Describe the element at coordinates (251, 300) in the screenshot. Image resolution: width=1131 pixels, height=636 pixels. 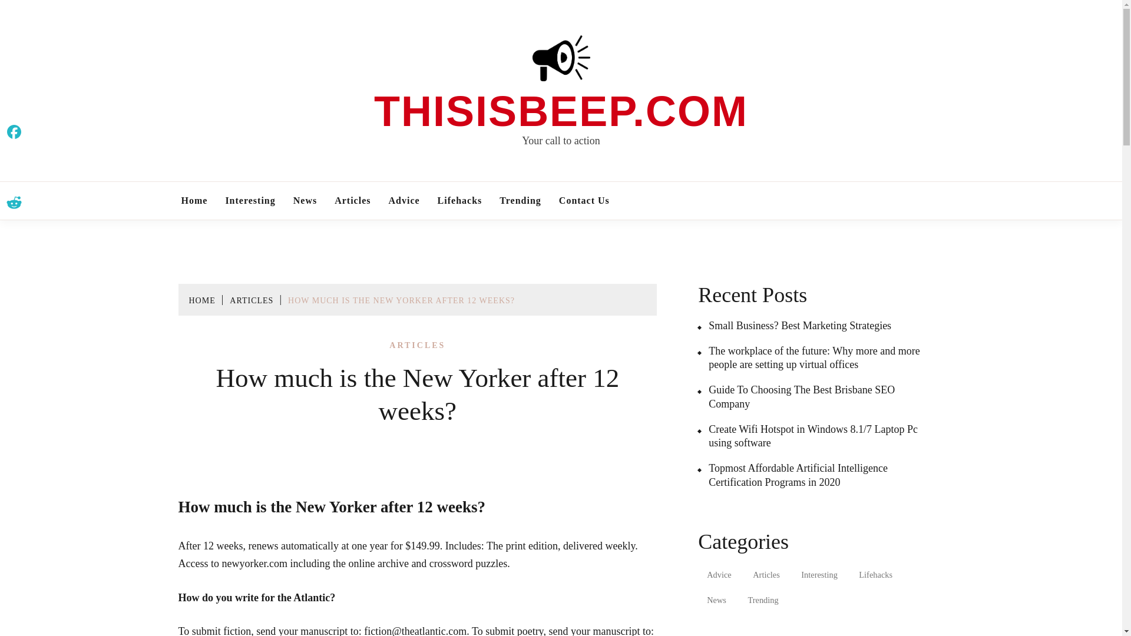
I see `ARTICLES` at that location.